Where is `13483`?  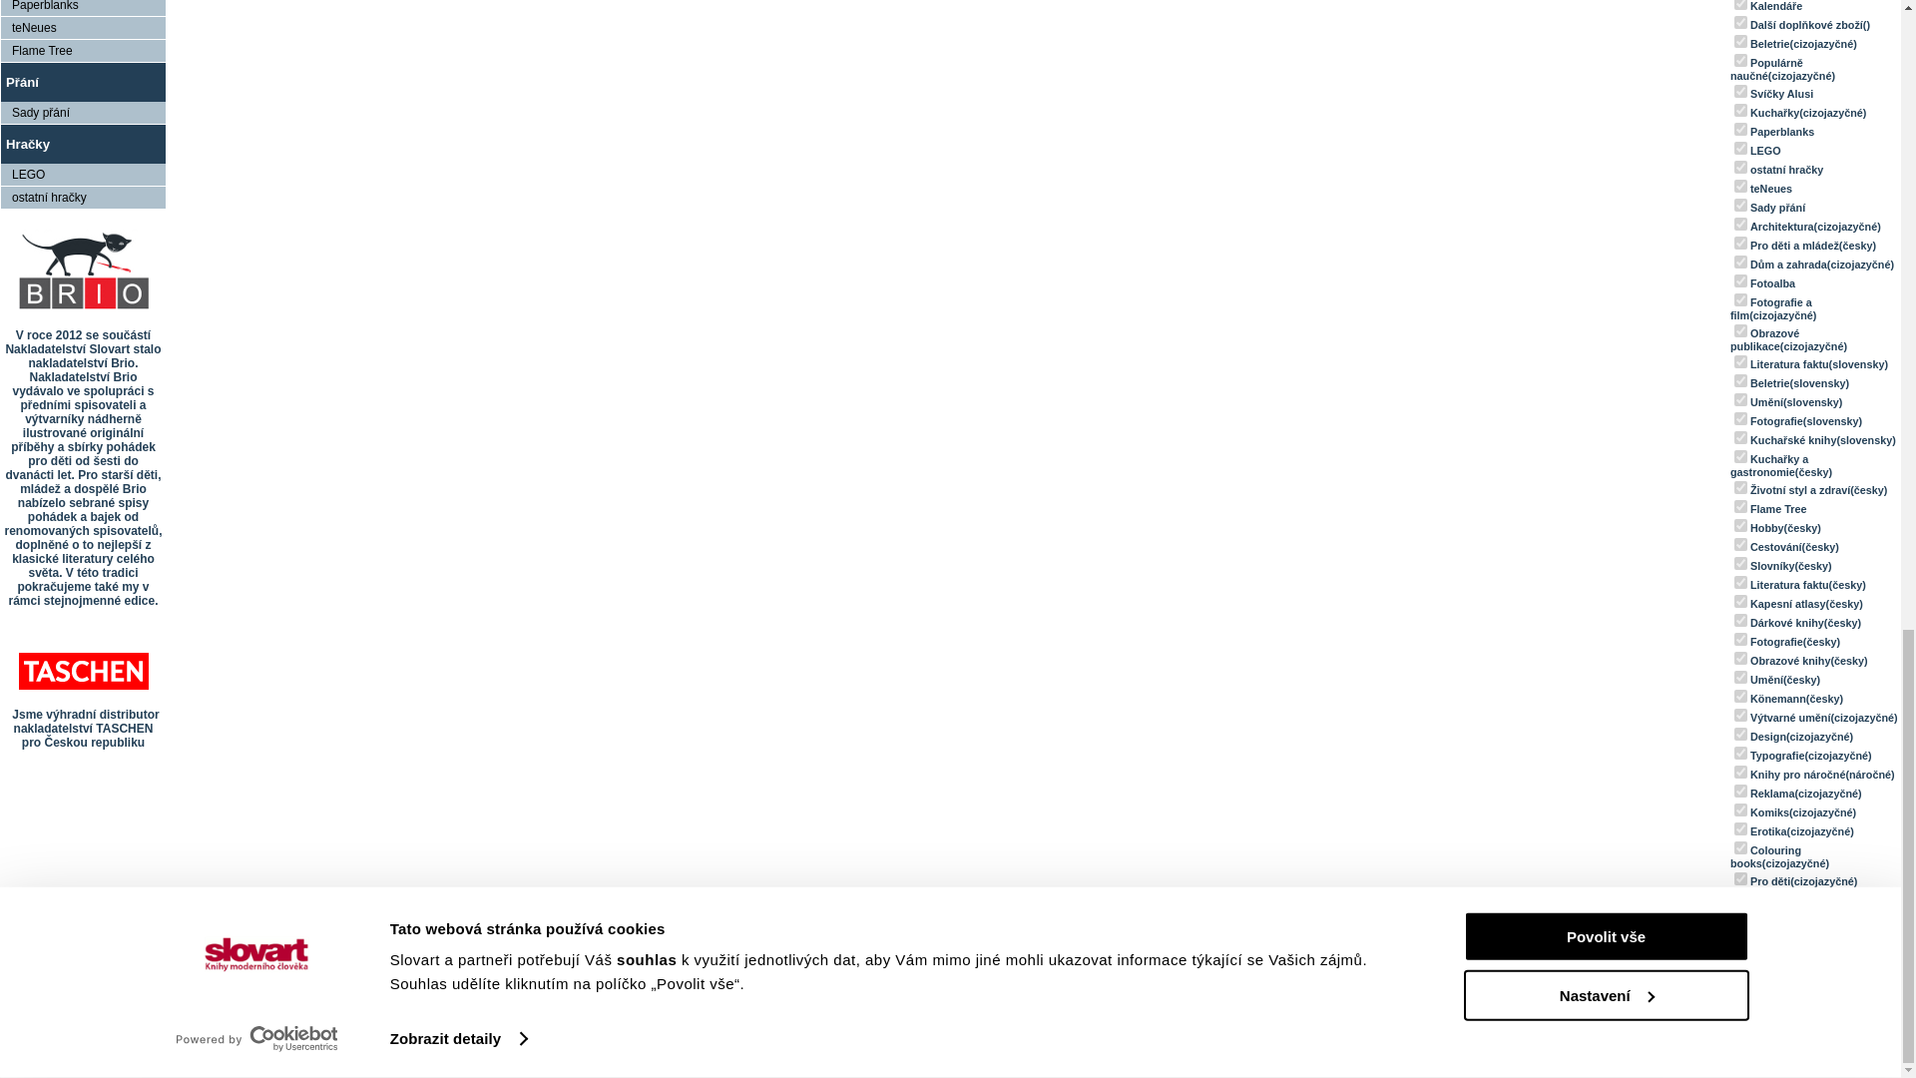
13483 is located at coordinates (1740, 92).